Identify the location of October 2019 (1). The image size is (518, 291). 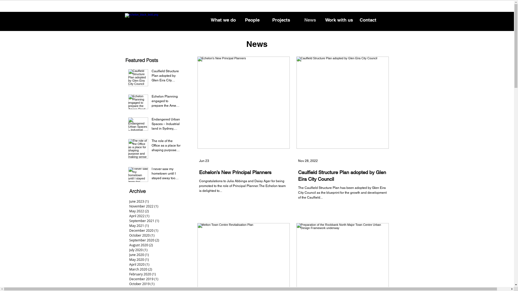
(159, 284).